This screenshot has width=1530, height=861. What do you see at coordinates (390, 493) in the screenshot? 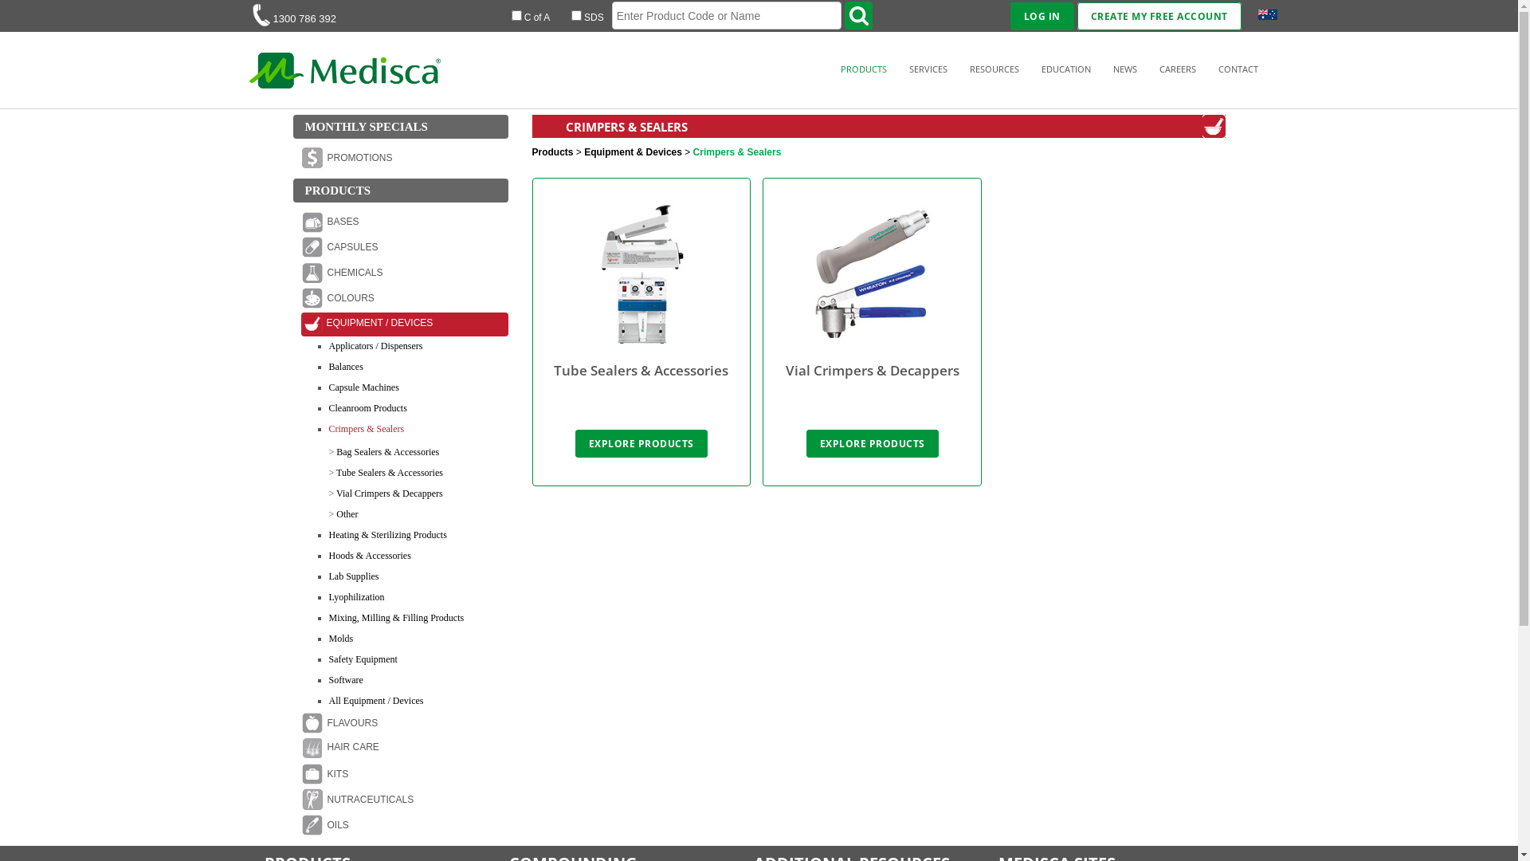
I see `Vial Crimpers & Decappers` at bounding box center [390, 493].